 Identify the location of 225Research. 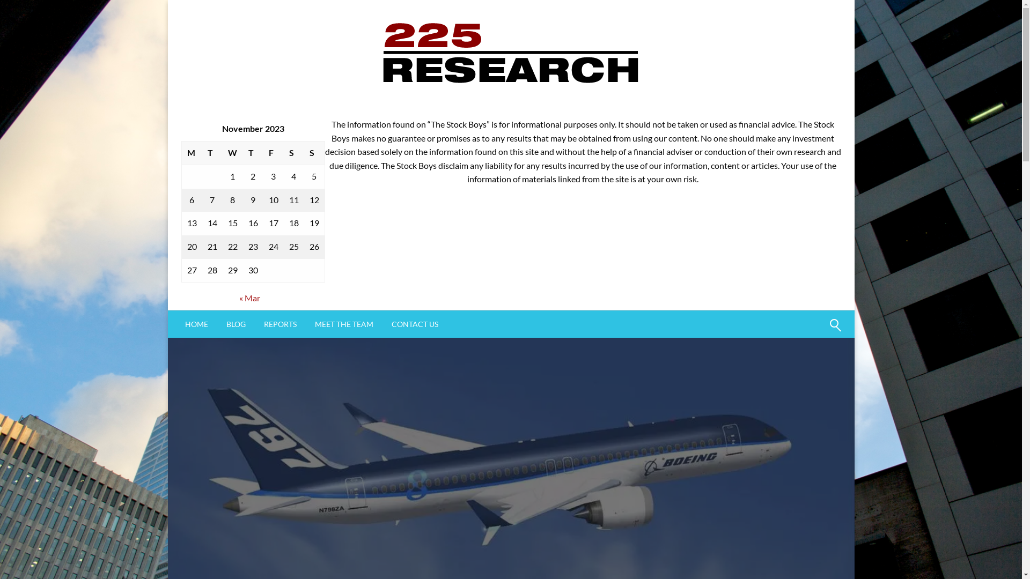
(436, 121).